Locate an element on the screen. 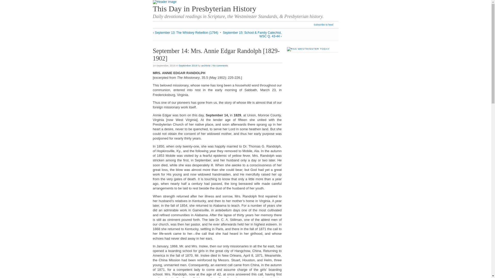 The image size is (495, 278). No comments is located at coordinates (220, 65).